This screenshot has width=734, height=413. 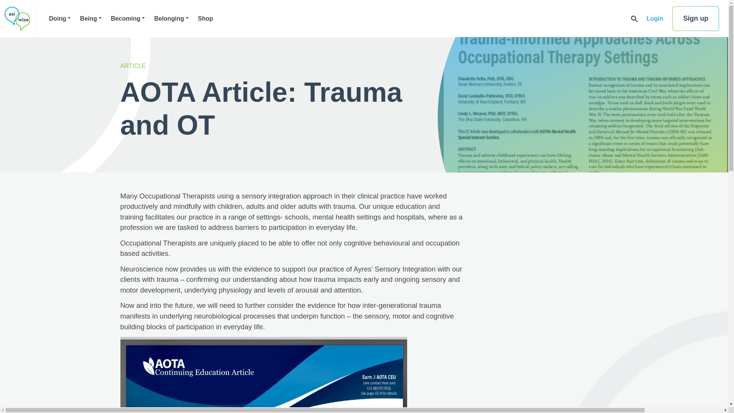 I want to click on Doing, so click(x=60, y=18).